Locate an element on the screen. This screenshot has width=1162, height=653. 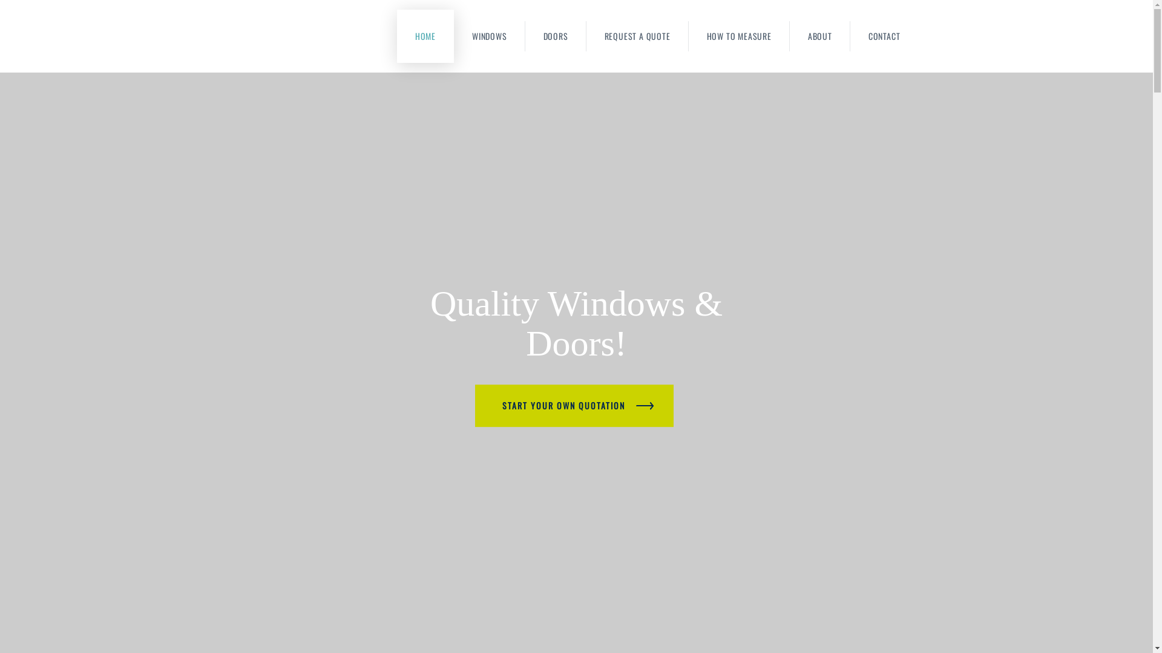
ABOUT is located at coordinates (820, 36).